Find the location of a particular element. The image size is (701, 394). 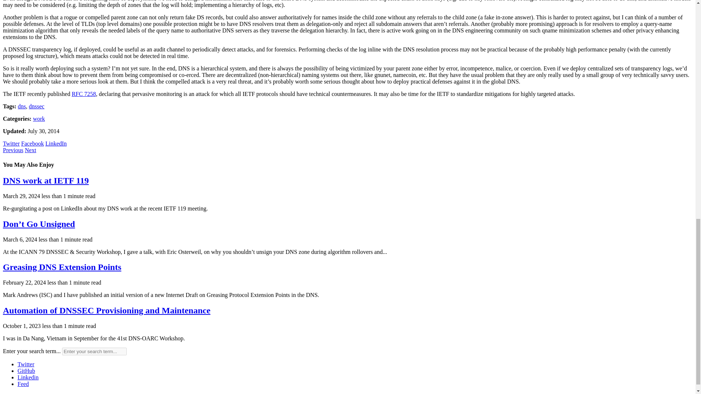

Share on LinkedIn is located at coordinates (56, 143).